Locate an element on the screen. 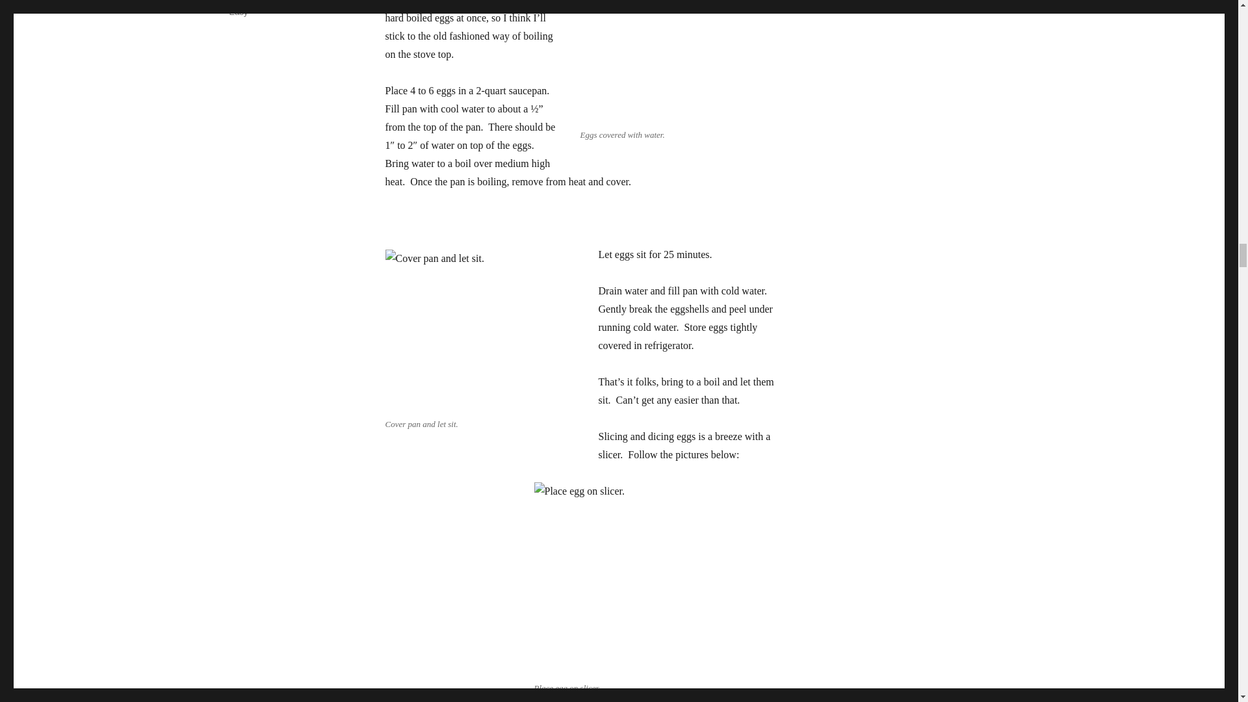  Quick and Easy is located at coordinates (278, 8).